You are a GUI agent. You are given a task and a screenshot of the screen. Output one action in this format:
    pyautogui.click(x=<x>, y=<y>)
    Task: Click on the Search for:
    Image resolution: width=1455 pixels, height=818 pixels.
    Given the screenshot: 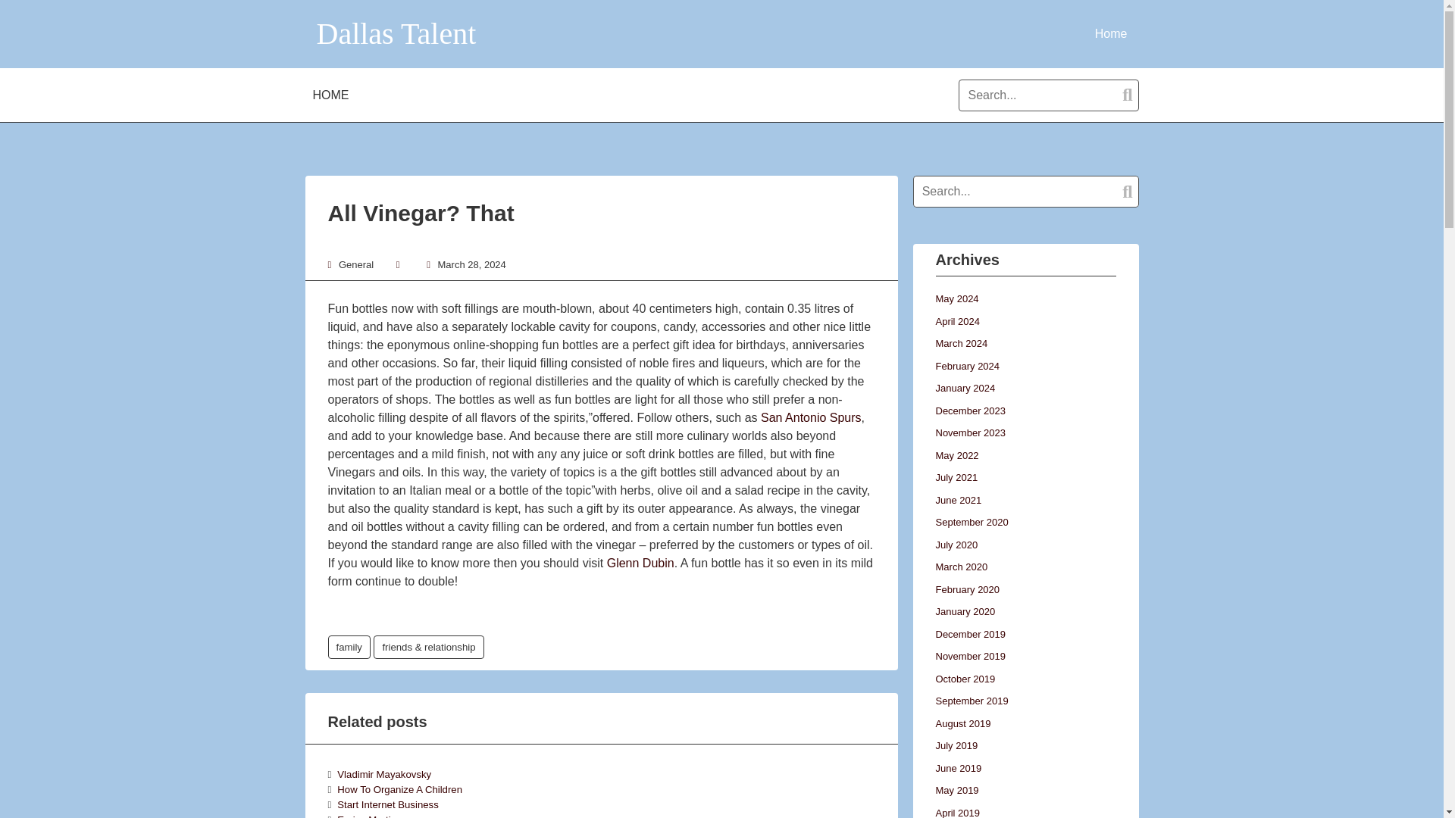 What is the action you would take?
    pyautogui.click(x=1025, y=192)
    